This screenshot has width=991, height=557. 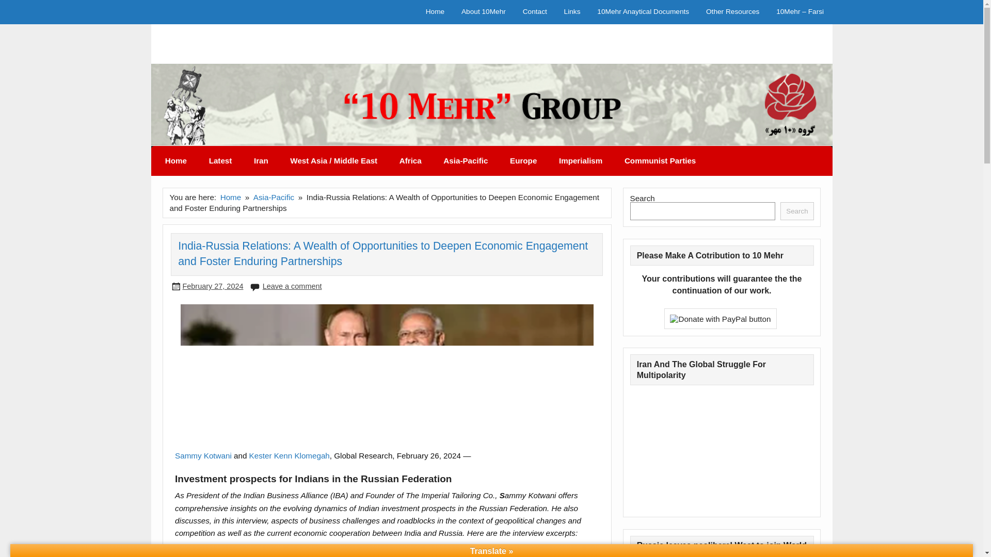 I want to click on Home, so click(x=435, y=12).